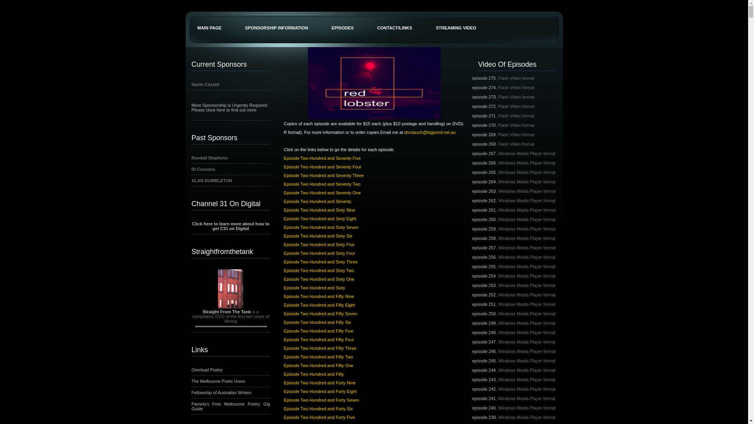 Image resolution: width=754 pixels, height=424 pixels. What do you see at coordinates (484, 380) in the screenshot?
I see `episode 243` at bounding box center [484, 380].